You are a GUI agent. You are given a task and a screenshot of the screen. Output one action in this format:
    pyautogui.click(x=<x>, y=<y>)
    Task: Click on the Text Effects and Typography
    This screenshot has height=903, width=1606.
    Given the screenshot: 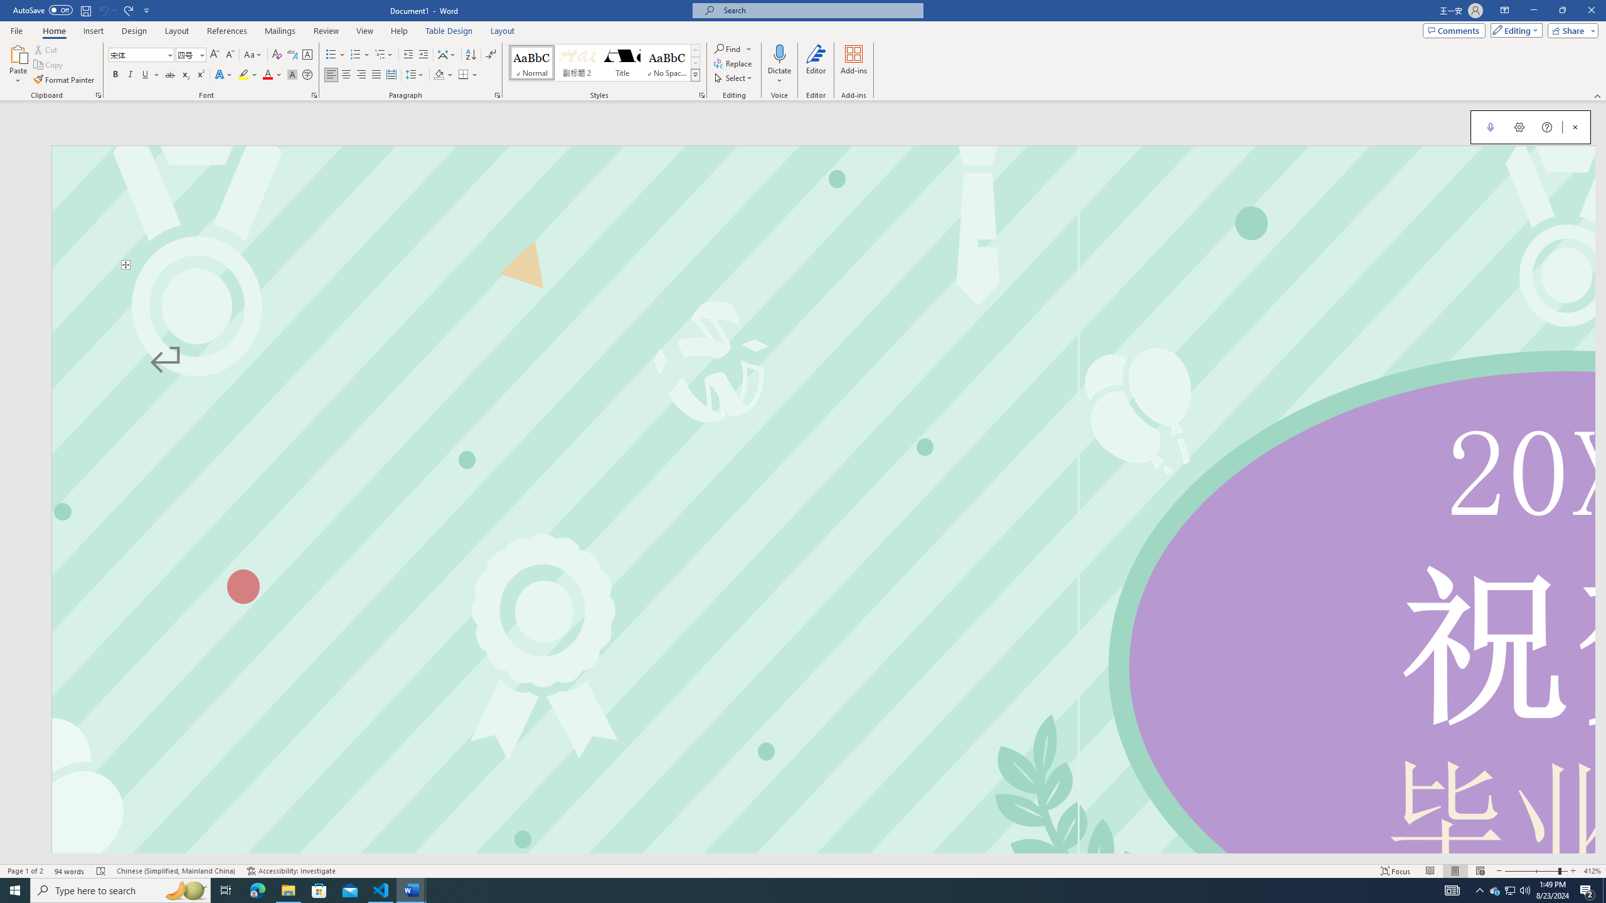 What is the action you would take?
    pyautogui.click(x=223, y=75)
    